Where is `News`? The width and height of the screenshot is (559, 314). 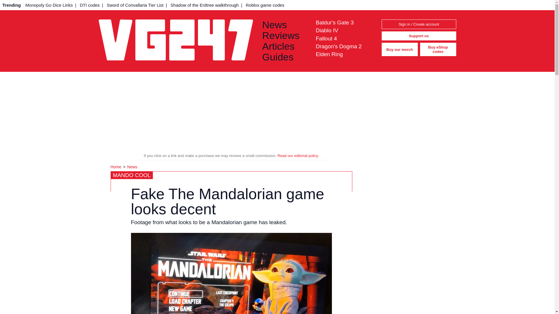
News is located at coordinates (284, 24).